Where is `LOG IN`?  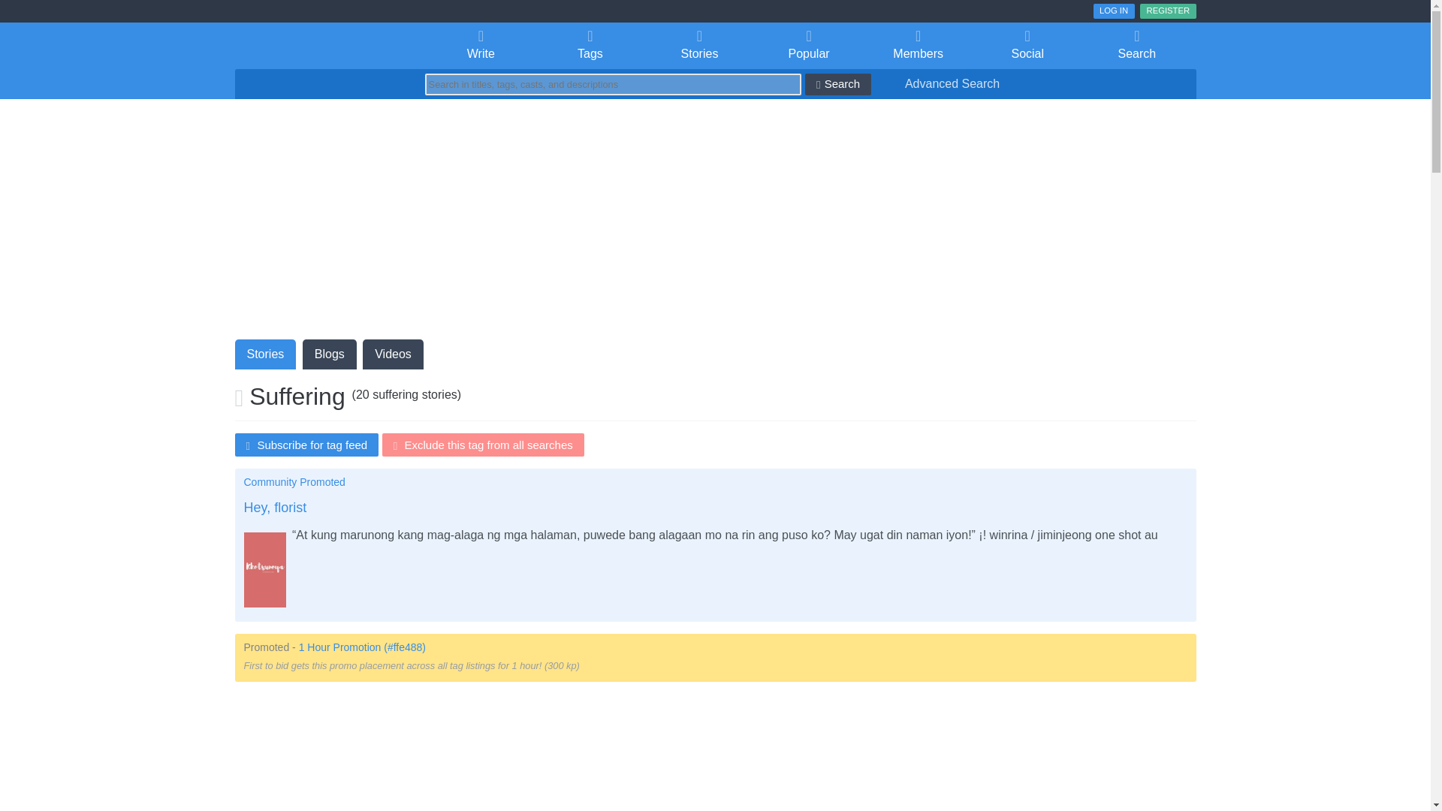 LOG IN is located at coordinates (1114, 11).